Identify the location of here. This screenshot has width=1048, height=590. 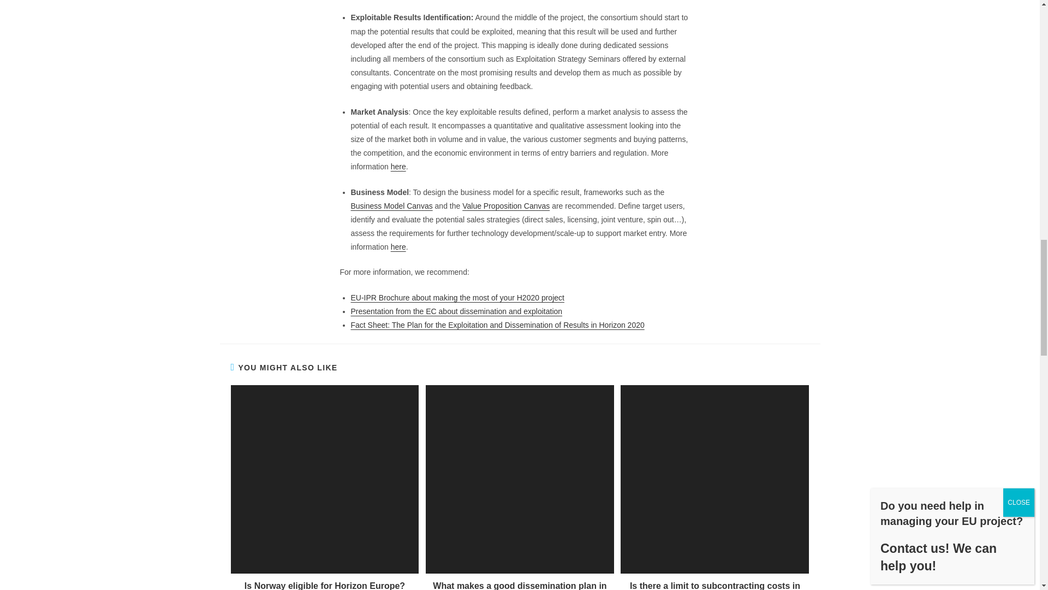
(398, 247).